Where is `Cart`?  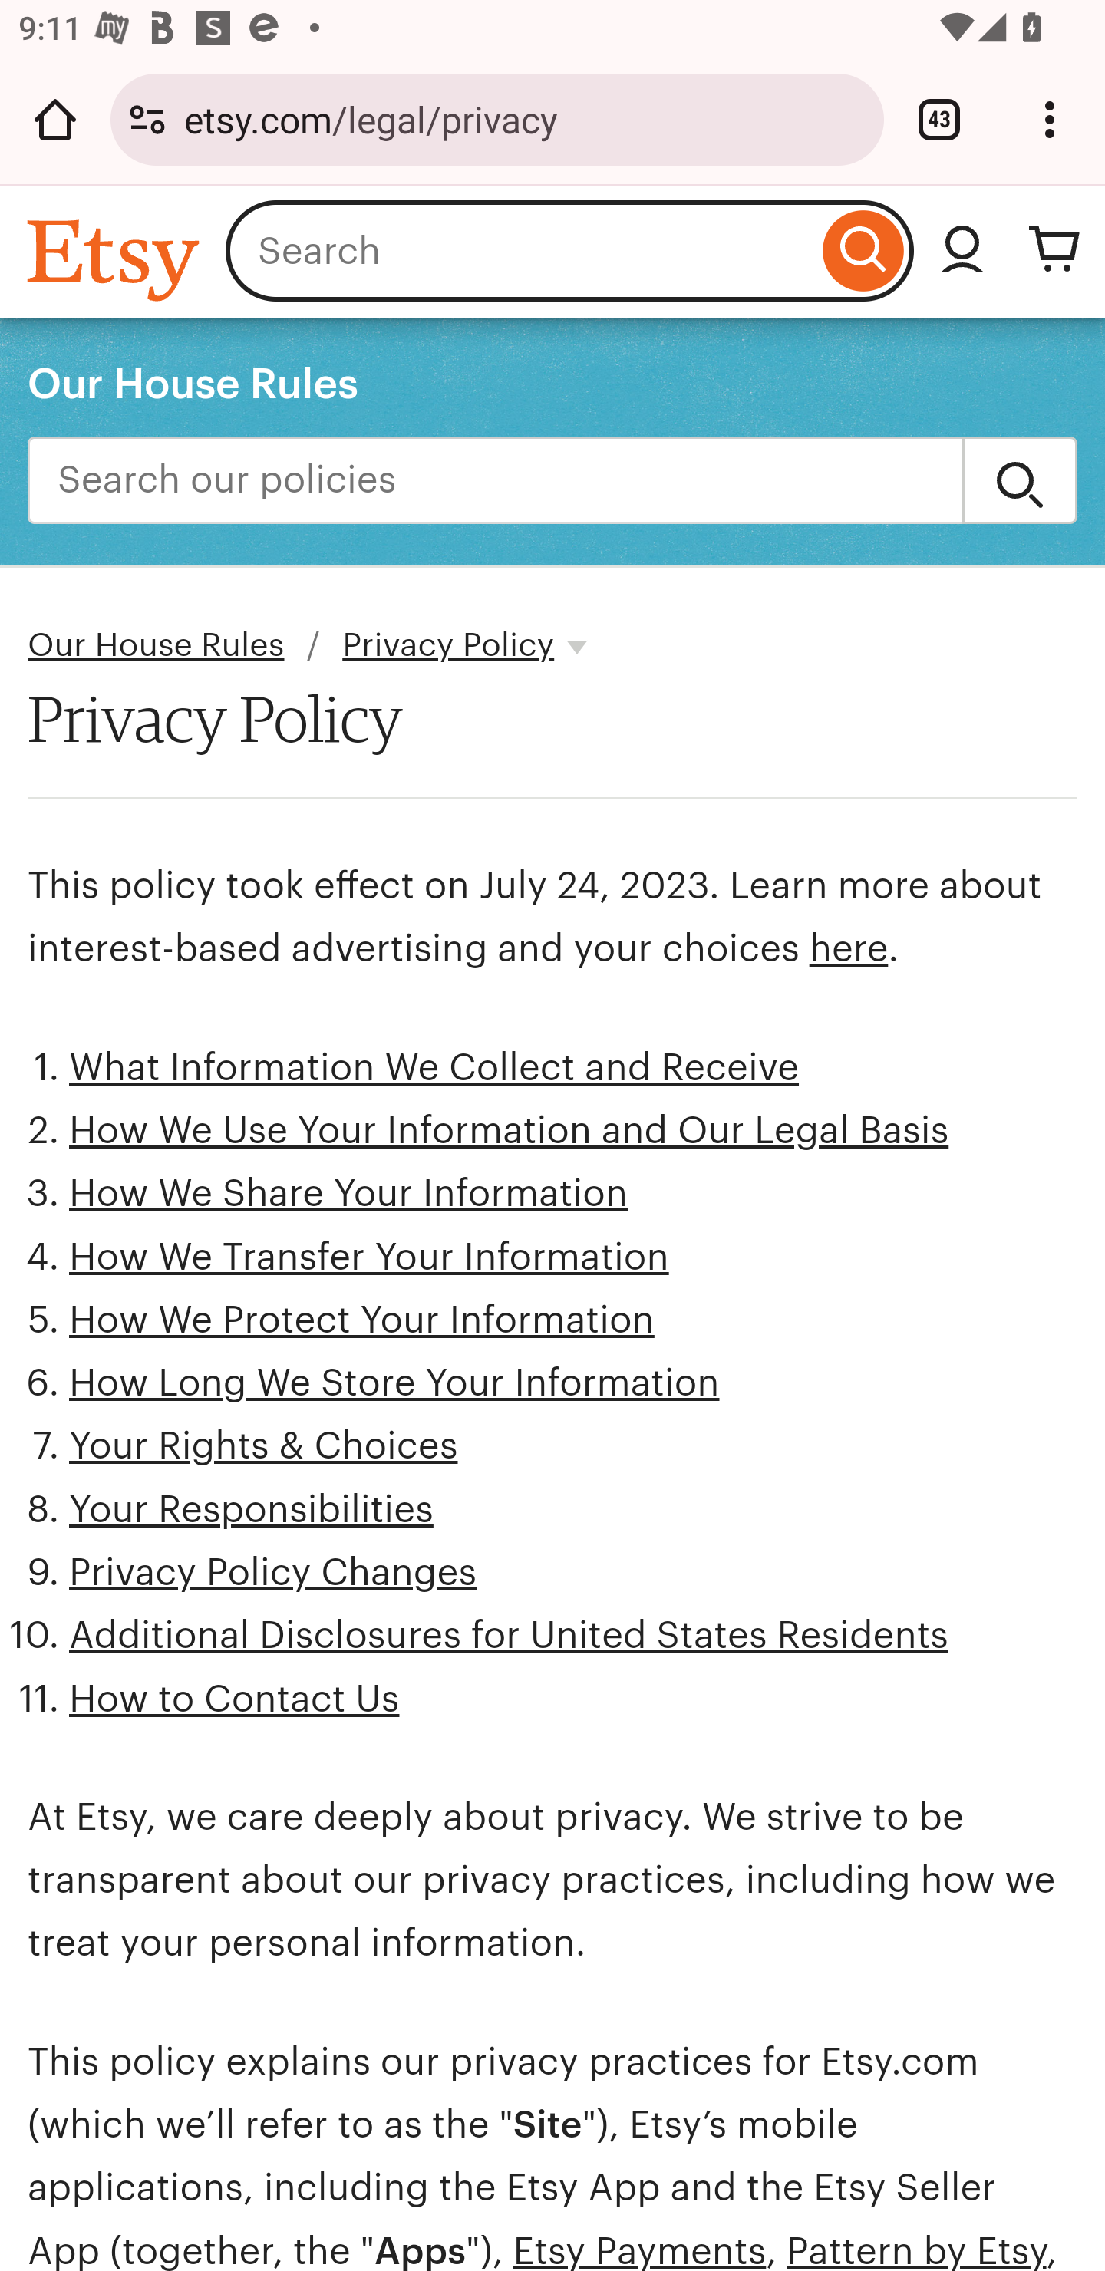 Cart is located at coordinates (1054, 250).